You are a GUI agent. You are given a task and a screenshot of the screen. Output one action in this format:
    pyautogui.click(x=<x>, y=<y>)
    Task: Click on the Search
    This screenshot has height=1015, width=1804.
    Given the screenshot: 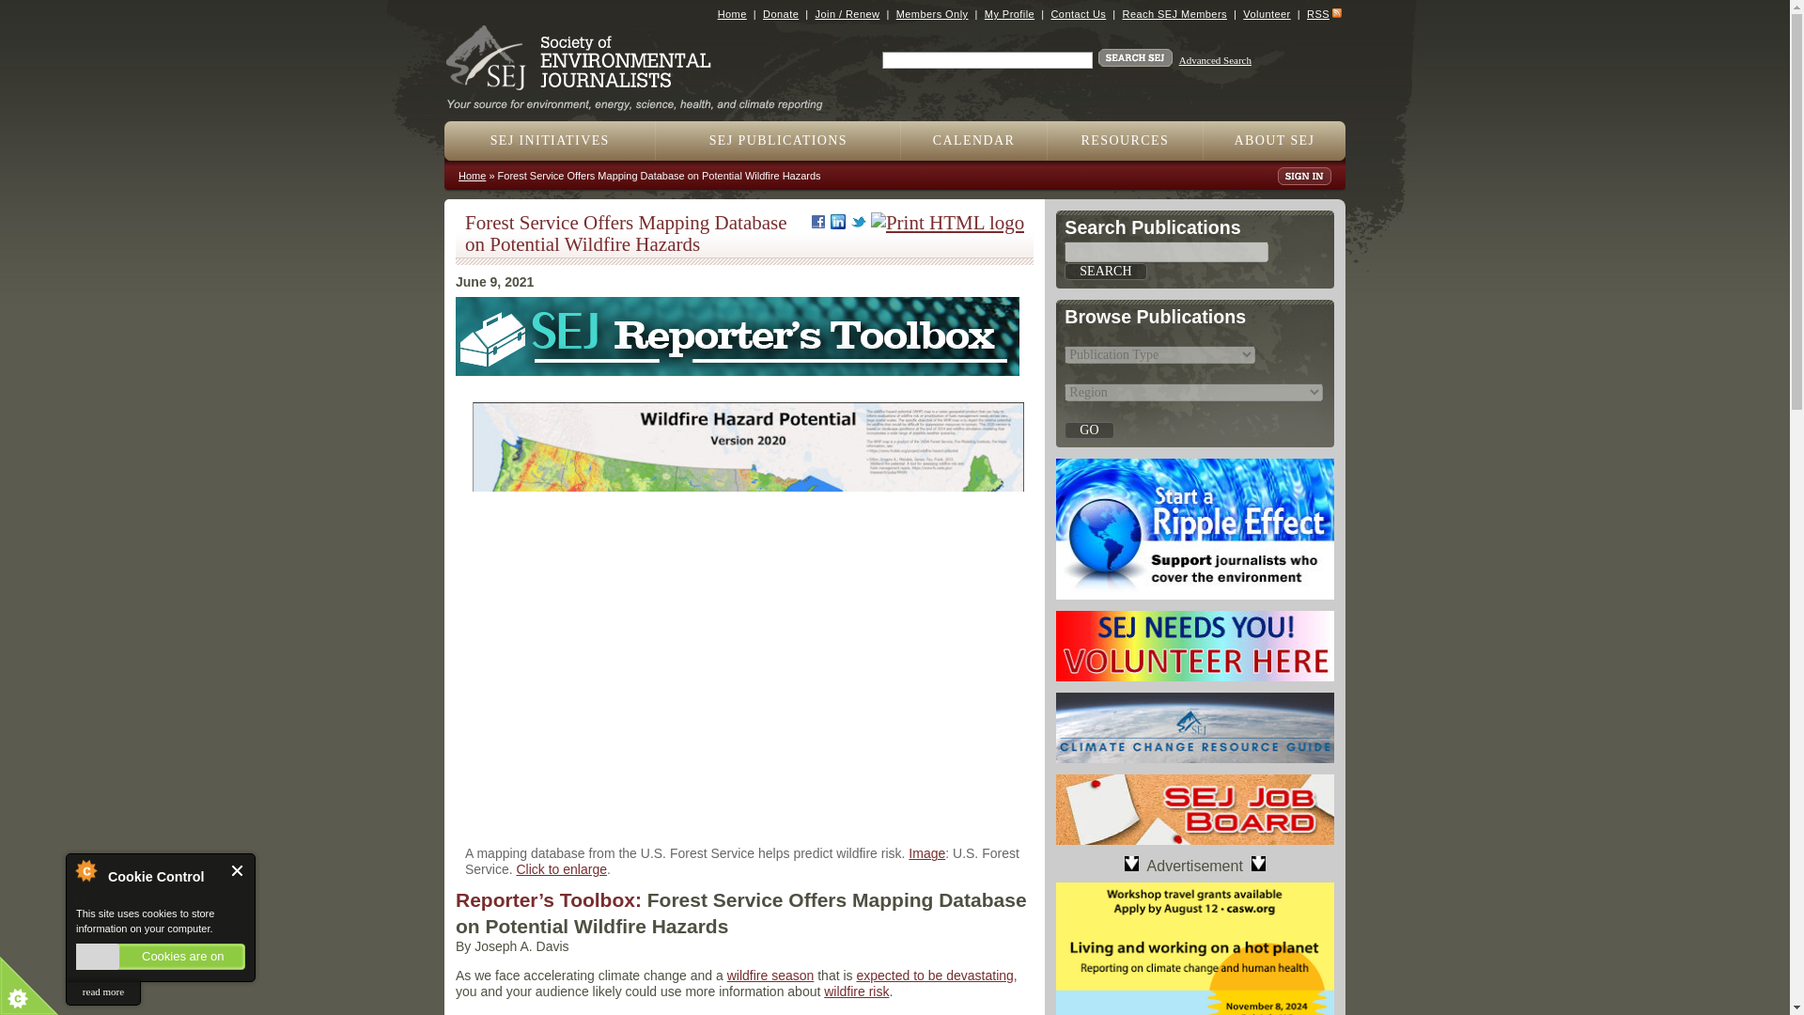 What is the action you would take?
    pyautogui.click(x=1105, y=271)
    